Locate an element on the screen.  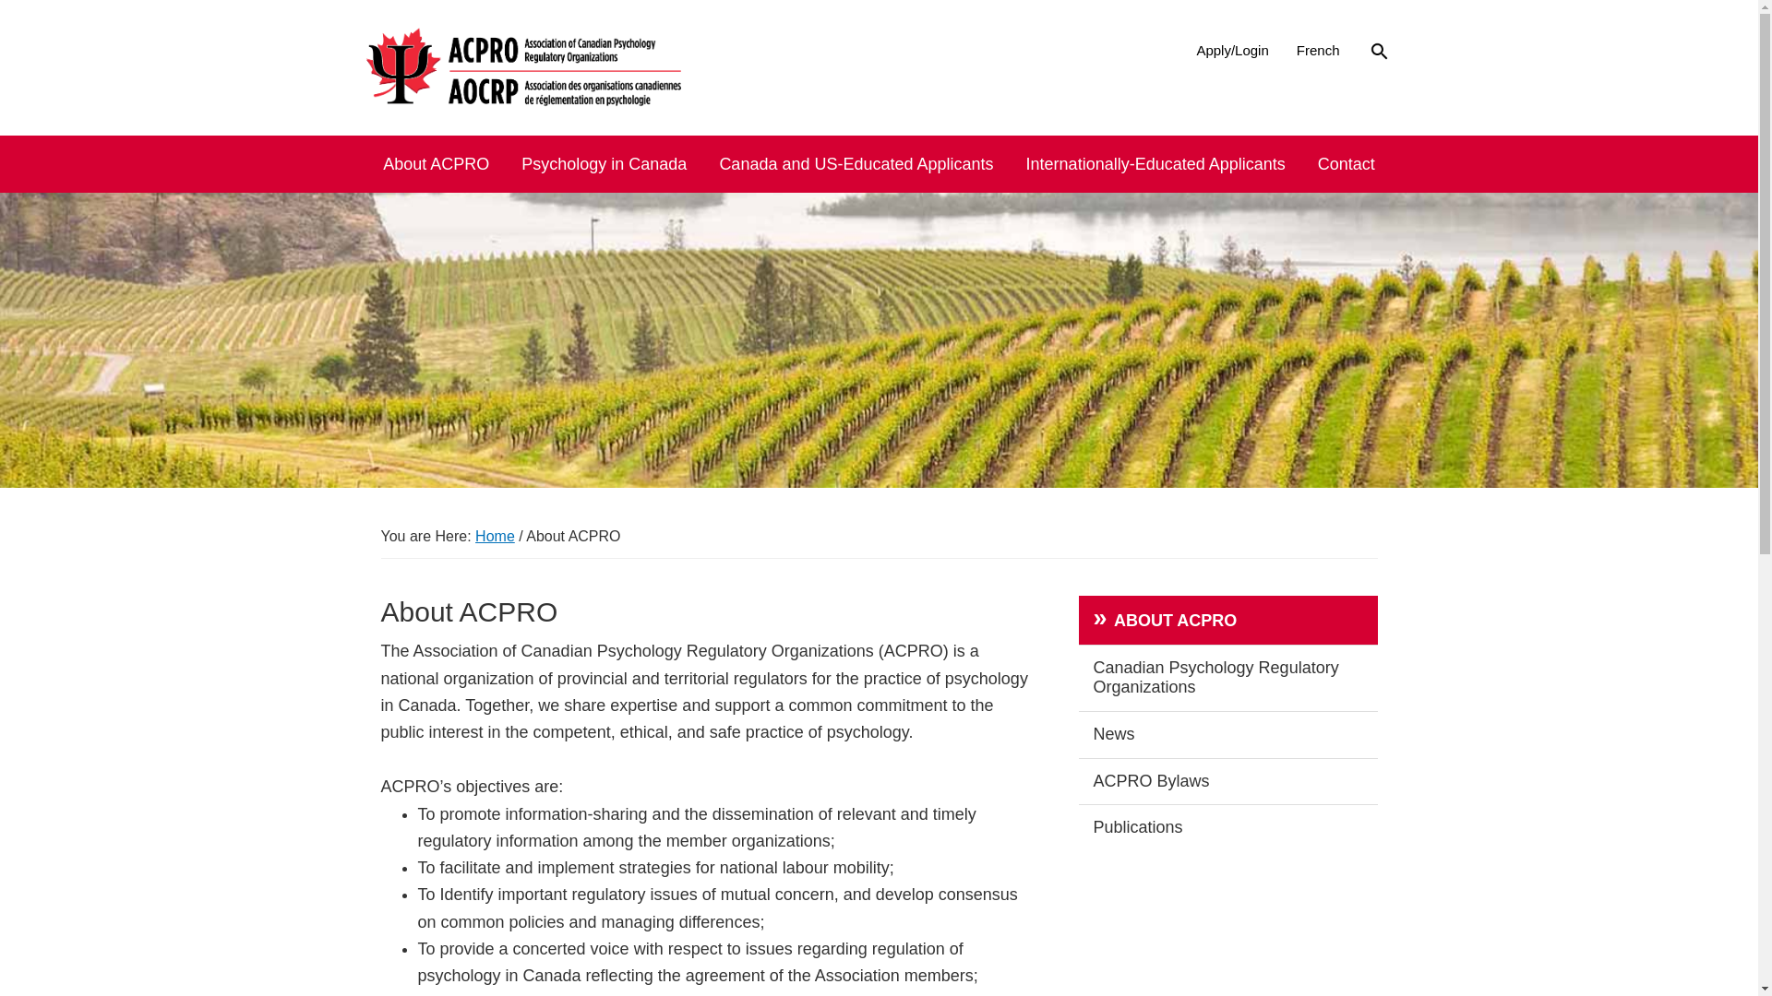
Publications is located at coordinates (1227, 828).